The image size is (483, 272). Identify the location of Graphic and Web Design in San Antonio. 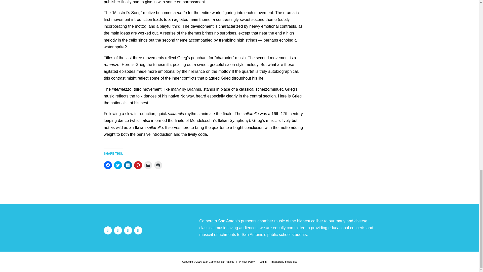
(284, 262).